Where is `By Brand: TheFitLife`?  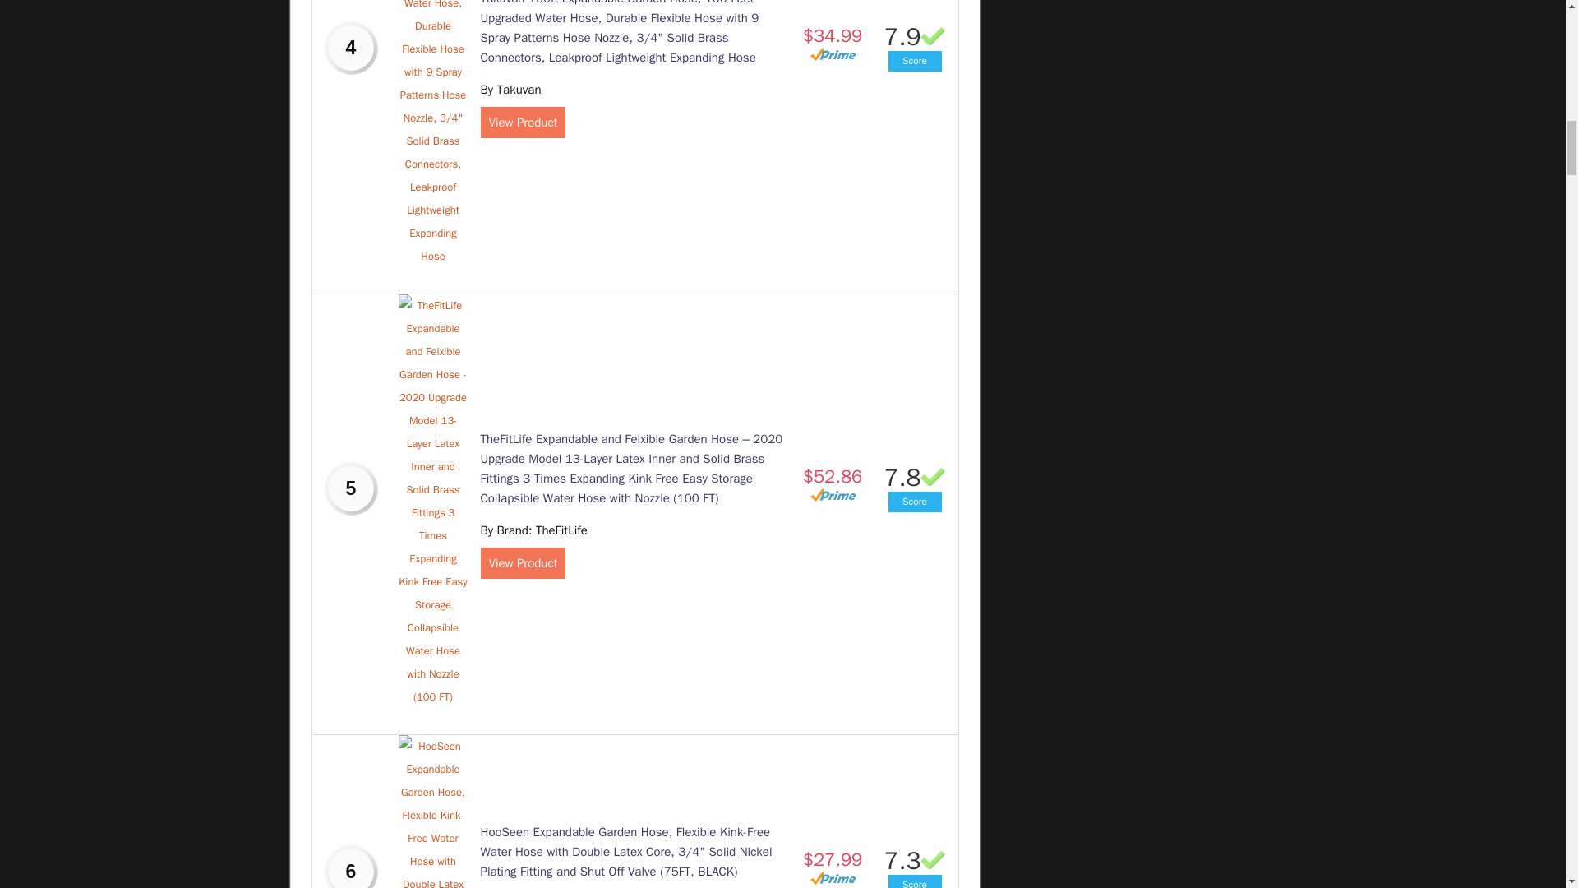 By Brand: TheFitLife is located at coordinates (533, 530).